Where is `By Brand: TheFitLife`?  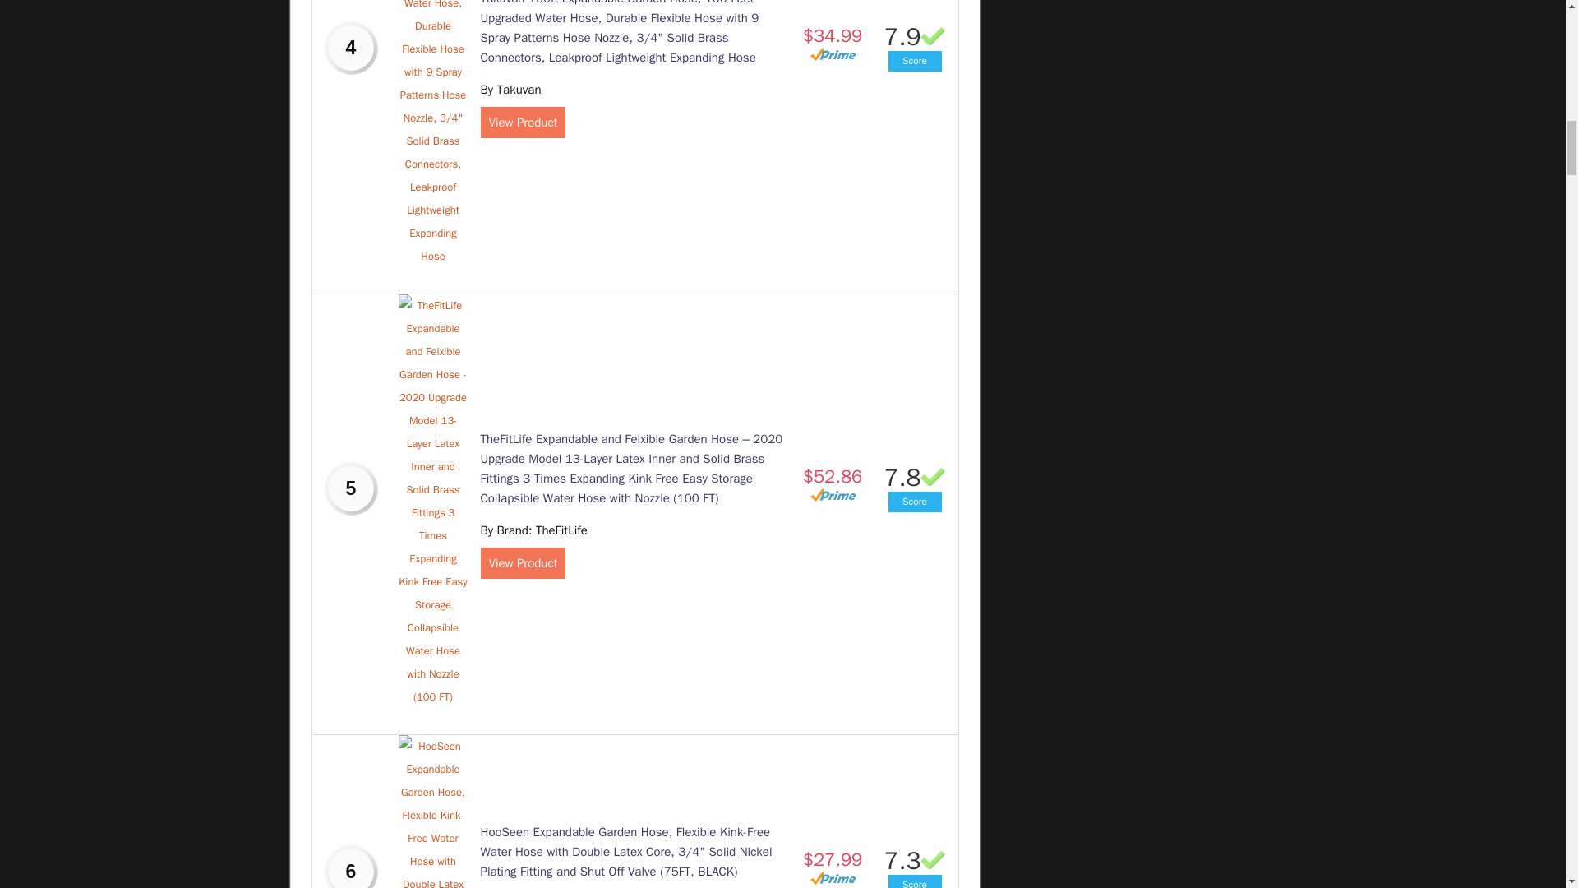 By Brand: TheFitLife is located at coordinates (533, 530).